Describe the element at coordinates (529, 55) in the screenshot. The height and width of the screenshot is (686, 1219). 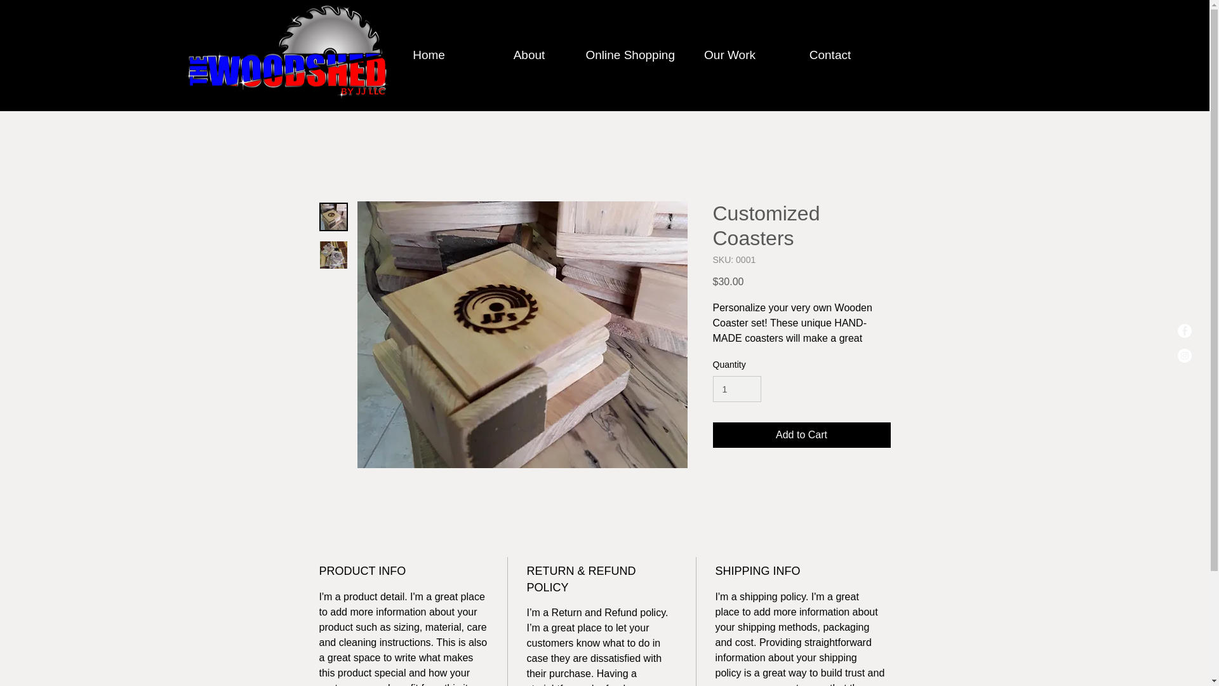
I see `About` at that location.